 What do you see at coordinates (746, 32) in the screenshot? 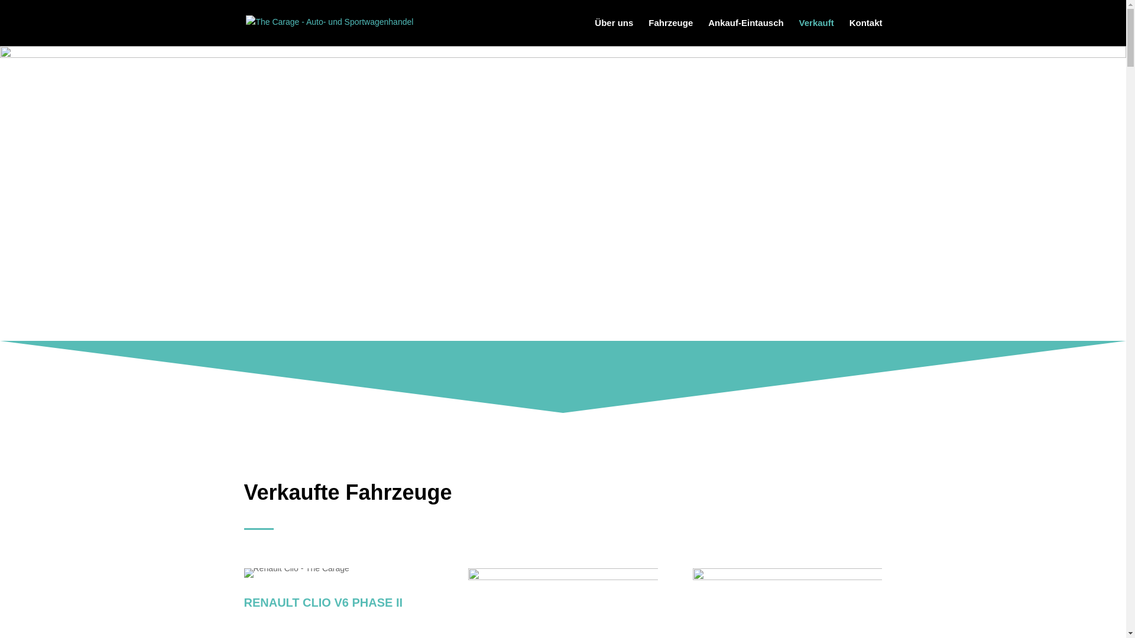
I see `Ankauf-Eintausch` at bounding box center [746, 32].